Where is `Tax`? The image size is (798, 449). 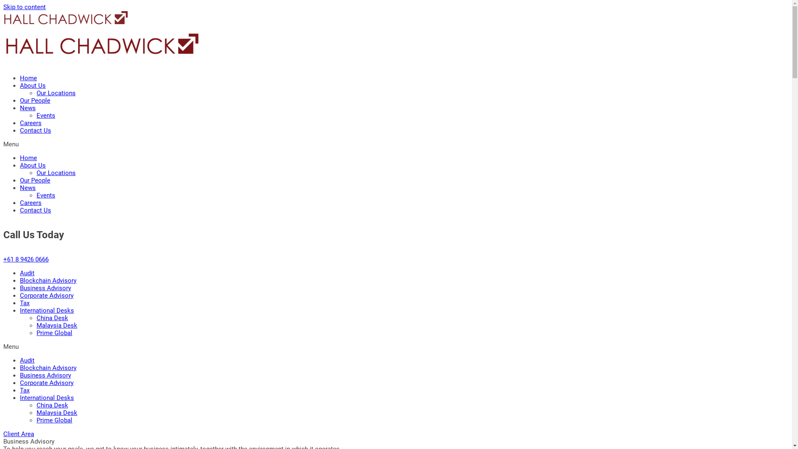 Tax is located at coordinates (25, 303).